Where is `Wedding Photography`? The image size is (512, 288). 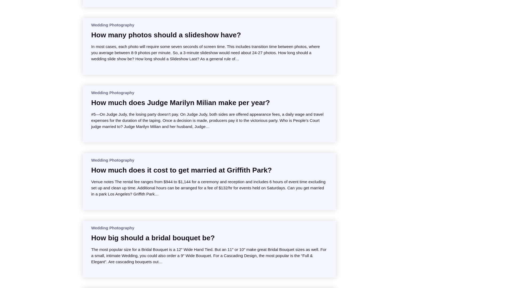 Wedding Photography is located at coordinates (113, 25).